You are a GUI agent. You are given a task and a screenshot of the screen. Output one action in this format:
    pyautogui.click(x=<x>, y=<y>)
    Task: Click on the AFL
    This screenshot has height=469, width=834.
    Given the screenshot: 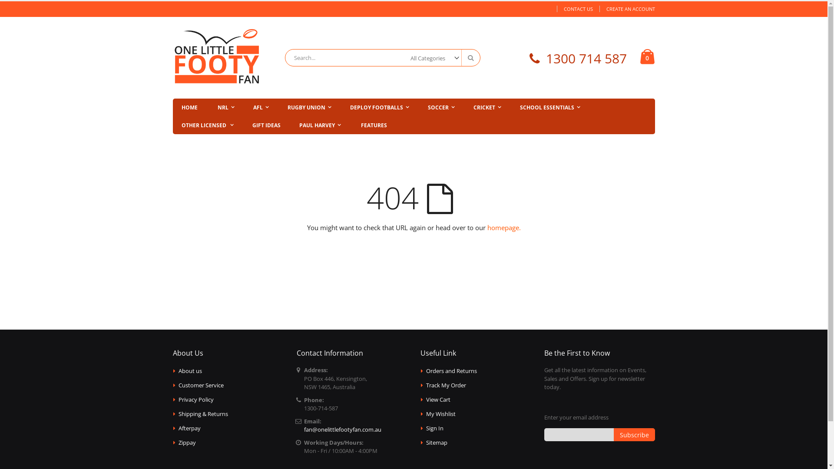 What is the action you would take?
    pyautogui.click(x=261, y=108)
    